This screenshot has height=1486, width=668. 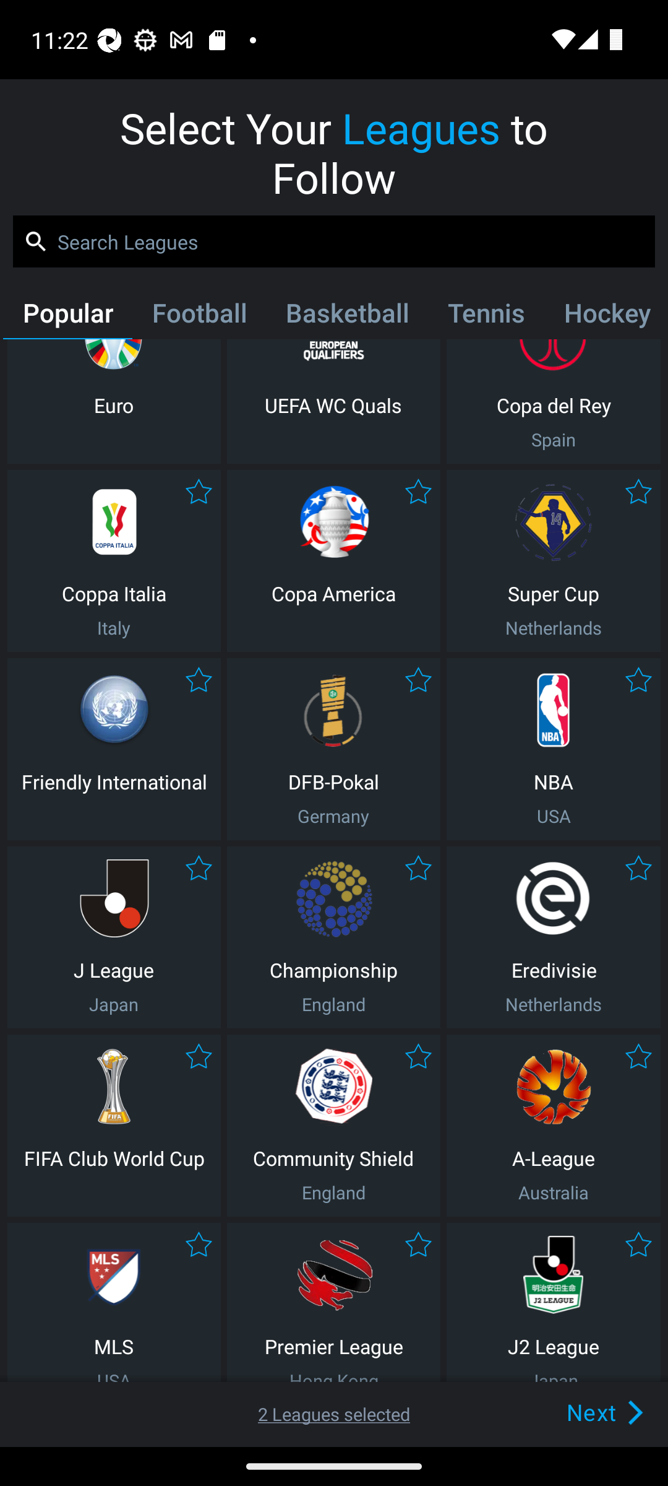 What do you see at coordinates (554, 937) in the screenshot?
I see `Eredivisie Netherlands` at bounding box center [554, 937].